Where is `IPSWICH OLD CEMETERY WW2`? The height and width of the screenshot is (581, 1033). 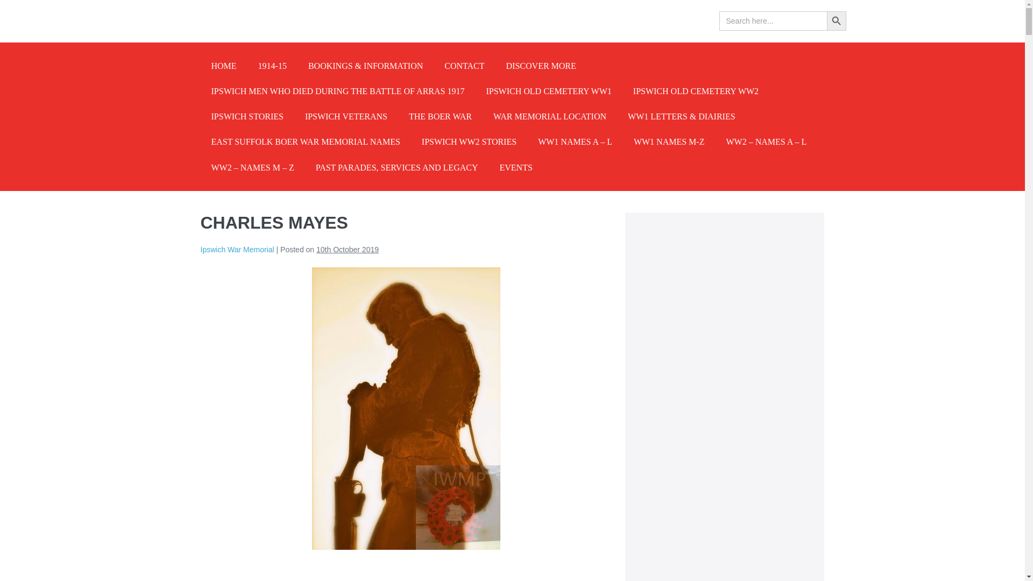
IPSWICH OLD CEMETERY WW2 is located at coordinates (696, 91).